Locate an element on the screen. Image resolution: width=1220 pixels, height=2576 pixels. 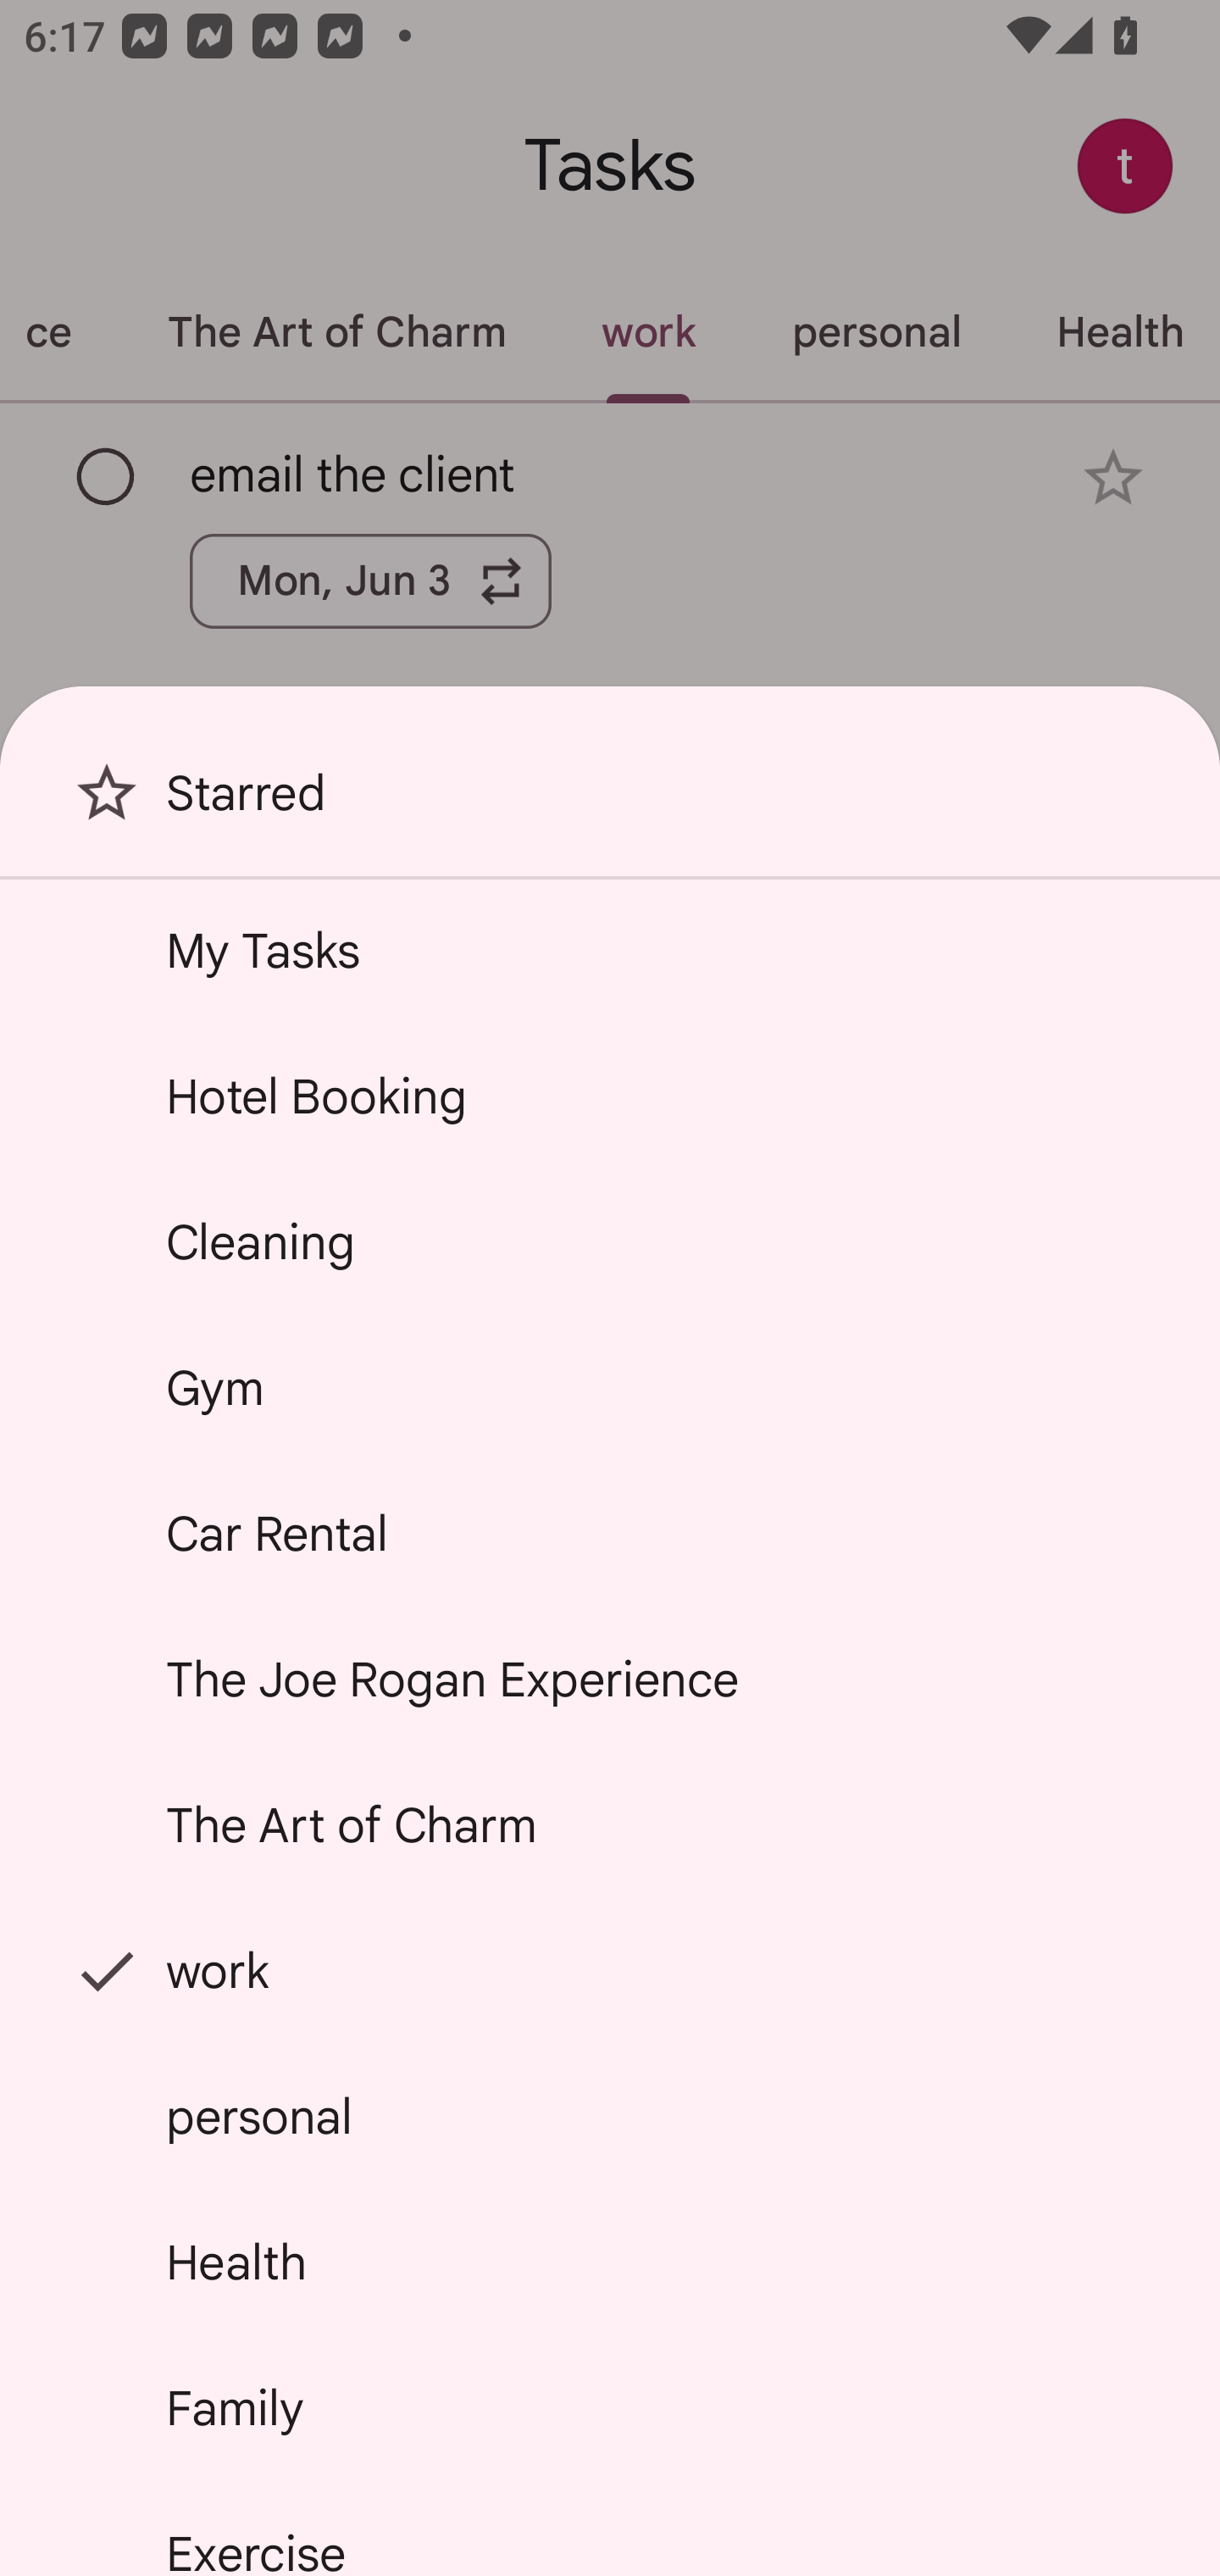
Exercise is located at coordinates (610, 2529).